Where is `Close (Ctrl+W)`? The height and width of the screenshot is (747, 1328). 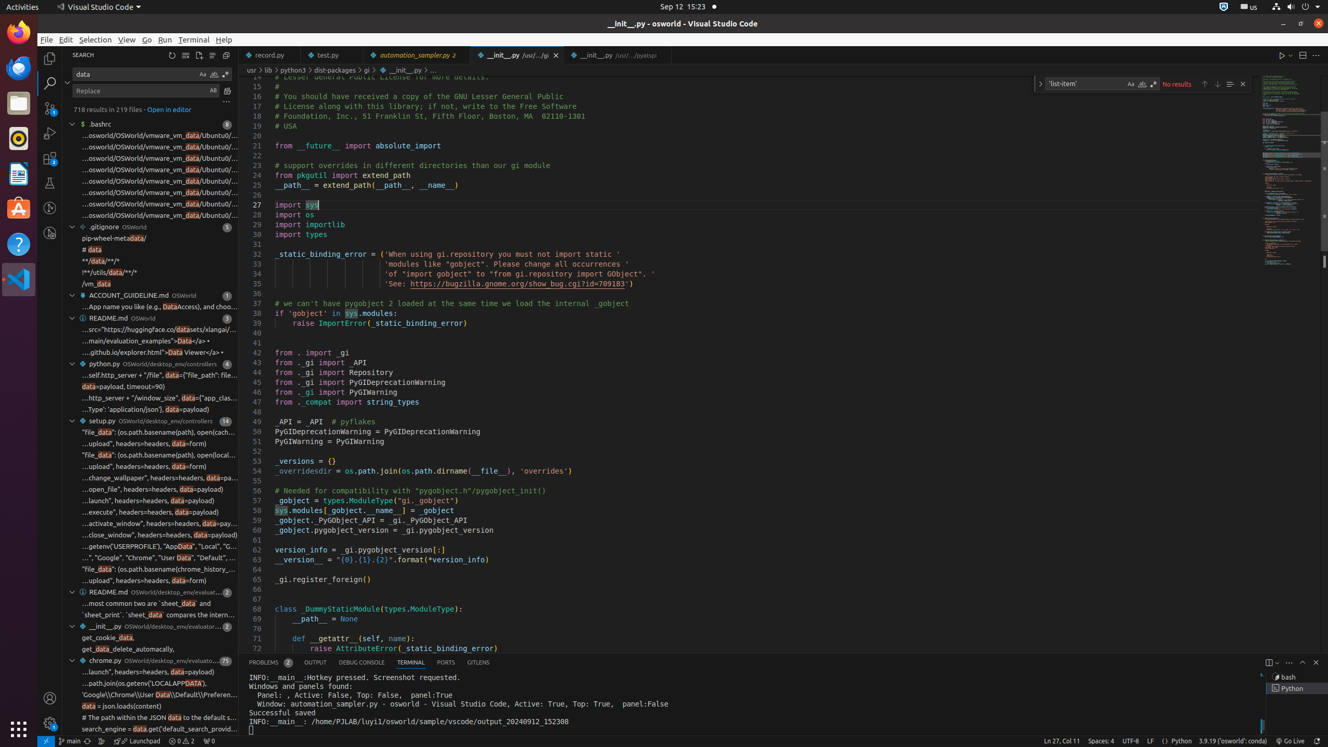
Close (Ctrl+W) is located at coordinates (664, 55).